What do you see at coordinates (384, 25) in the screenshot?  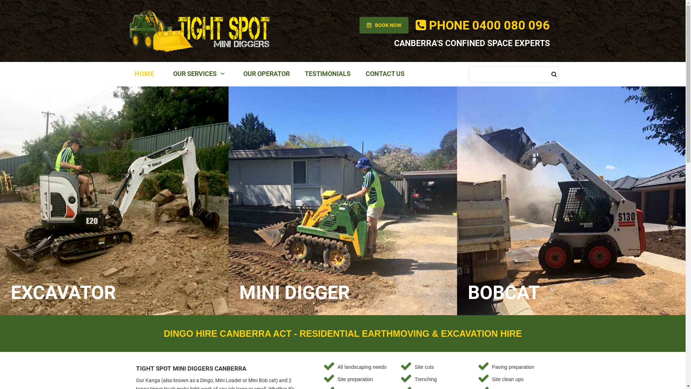 I see `BOOK NOW` at bounding box center [384, 25].